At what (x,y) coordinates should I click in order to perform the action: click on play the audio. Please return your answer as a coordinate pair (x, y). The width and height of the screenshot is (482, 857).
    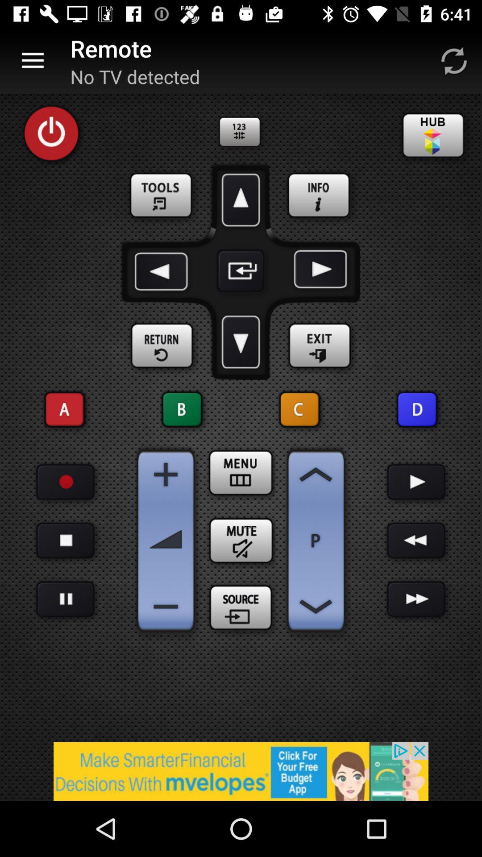
    Looking at the image, I should click on (416, 482).